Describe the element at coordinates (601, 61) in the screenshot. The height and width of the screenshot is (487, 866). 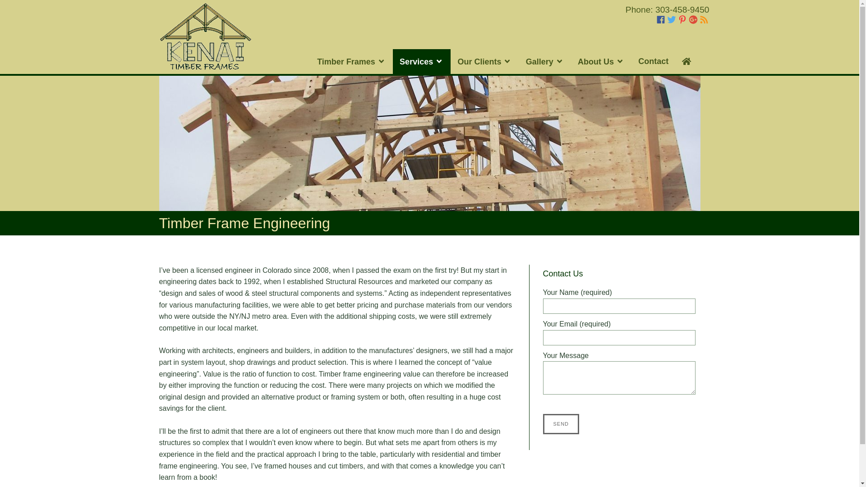
I see `About Us` at that location.